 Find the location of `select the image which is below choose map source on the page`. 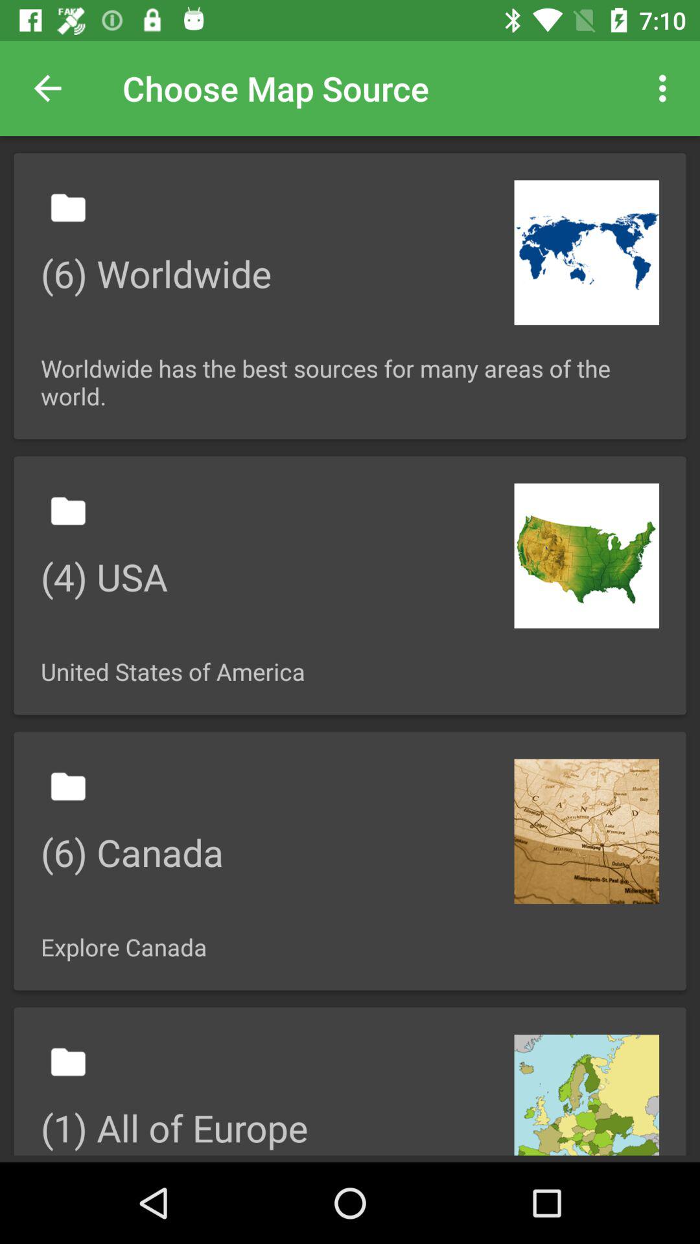

select the image which is below choose map source on the page is located at coordinates (350, 295).